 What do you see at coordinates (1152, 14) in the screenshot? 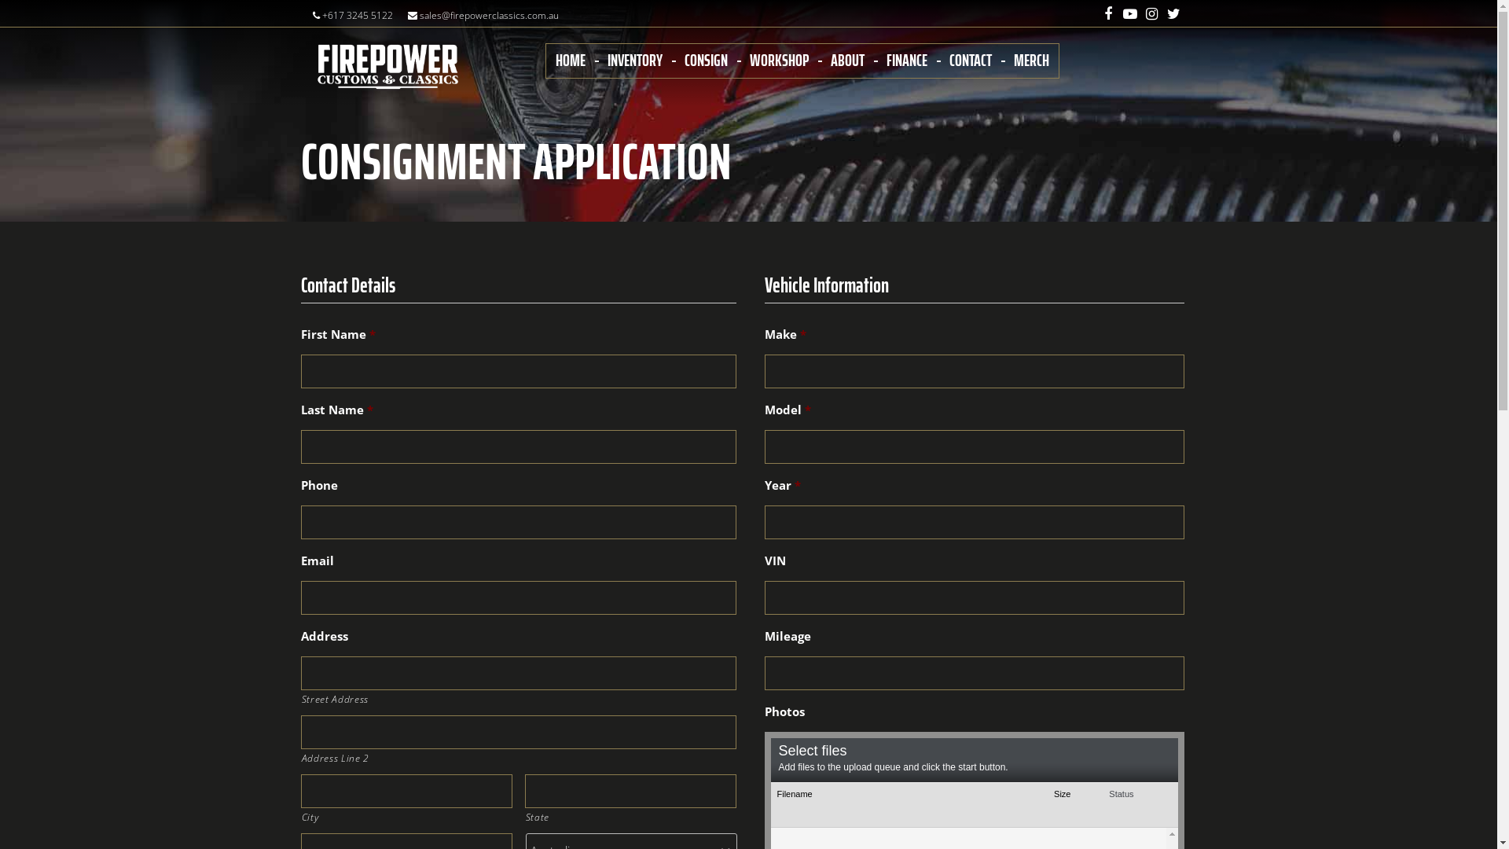
I see `Instagram` at bounding box center [1152, 14].